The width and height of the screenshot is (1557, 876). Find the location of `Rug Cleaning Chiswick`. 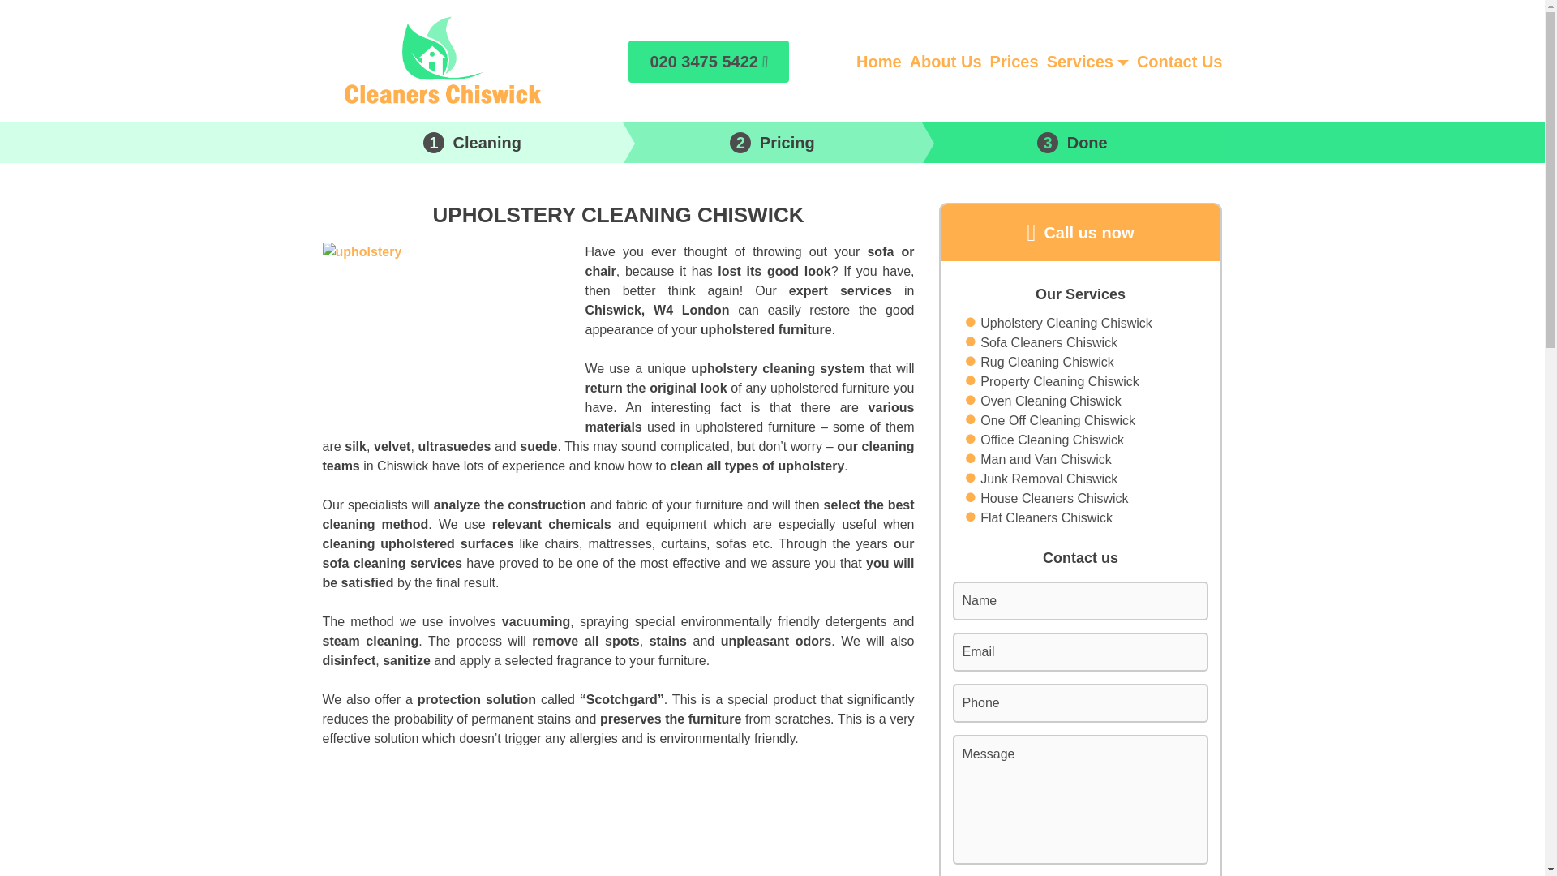

Rug Cleaning Chiswick is located at coordinates (1048, 363).